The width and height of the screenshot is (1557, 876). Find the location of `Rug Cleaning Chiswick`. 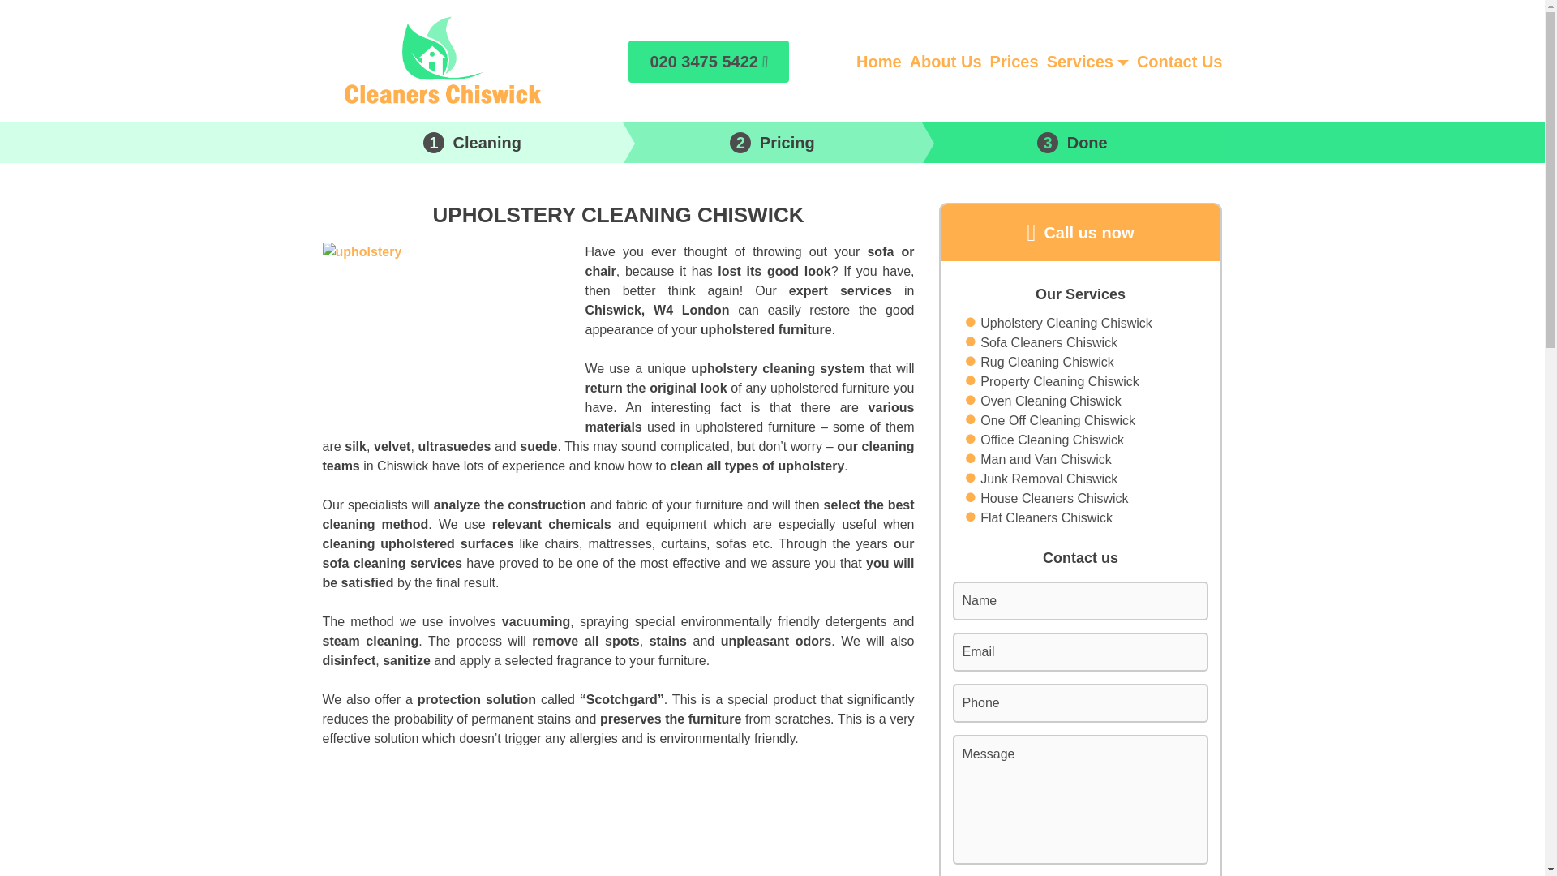

Rug Cleaning Chiswick is located at coordinates (1048, 363).